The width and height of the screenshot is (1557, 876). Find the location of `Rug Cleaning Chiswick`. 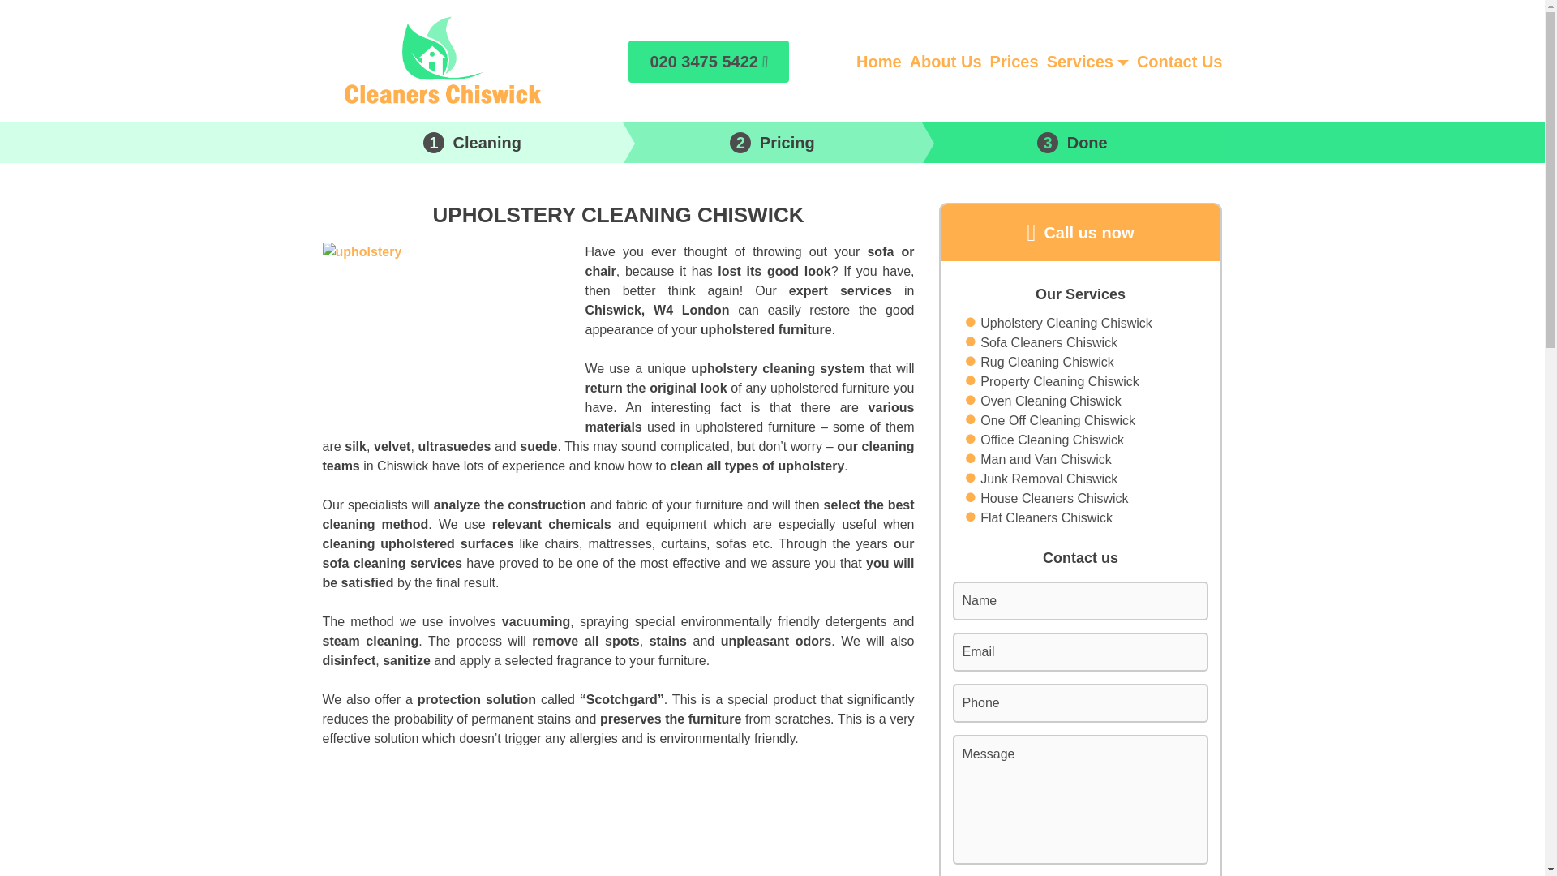

Rug Cleaning Chiswick is located at coordinates (1048, 363).